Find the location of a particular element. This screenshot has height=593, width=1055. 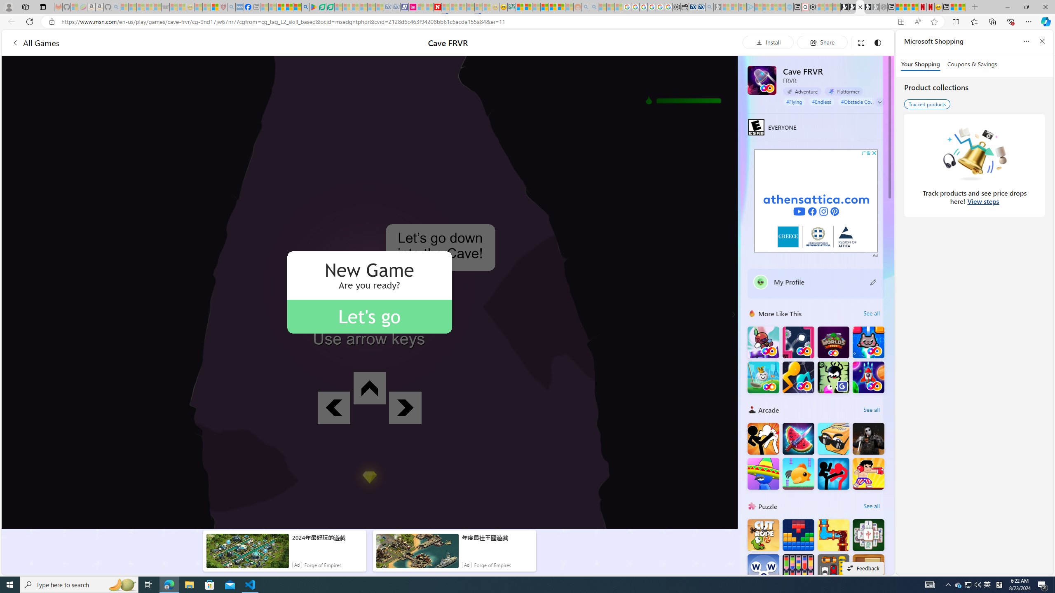

Sticky Goo is located at coordinates (833, 377).